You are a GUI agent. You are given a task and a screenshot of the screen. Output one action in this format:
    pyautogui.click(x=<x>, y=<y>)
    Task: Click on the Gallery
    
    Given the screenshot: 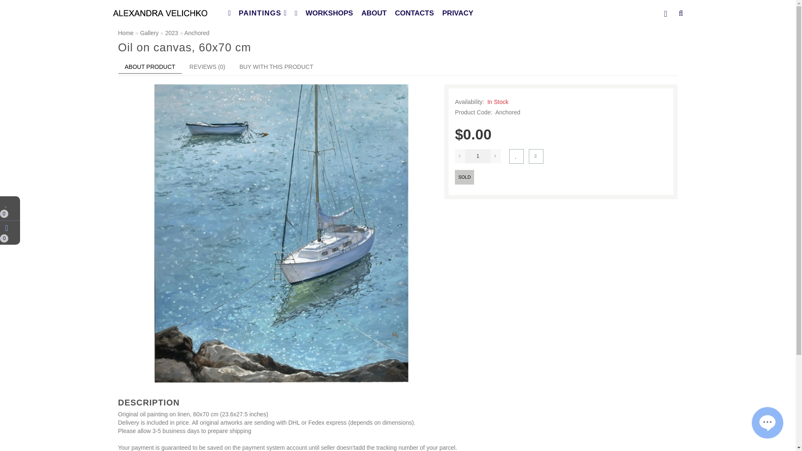 What is the action you would take?
    pyautogui.click(x=149, y=33)
    